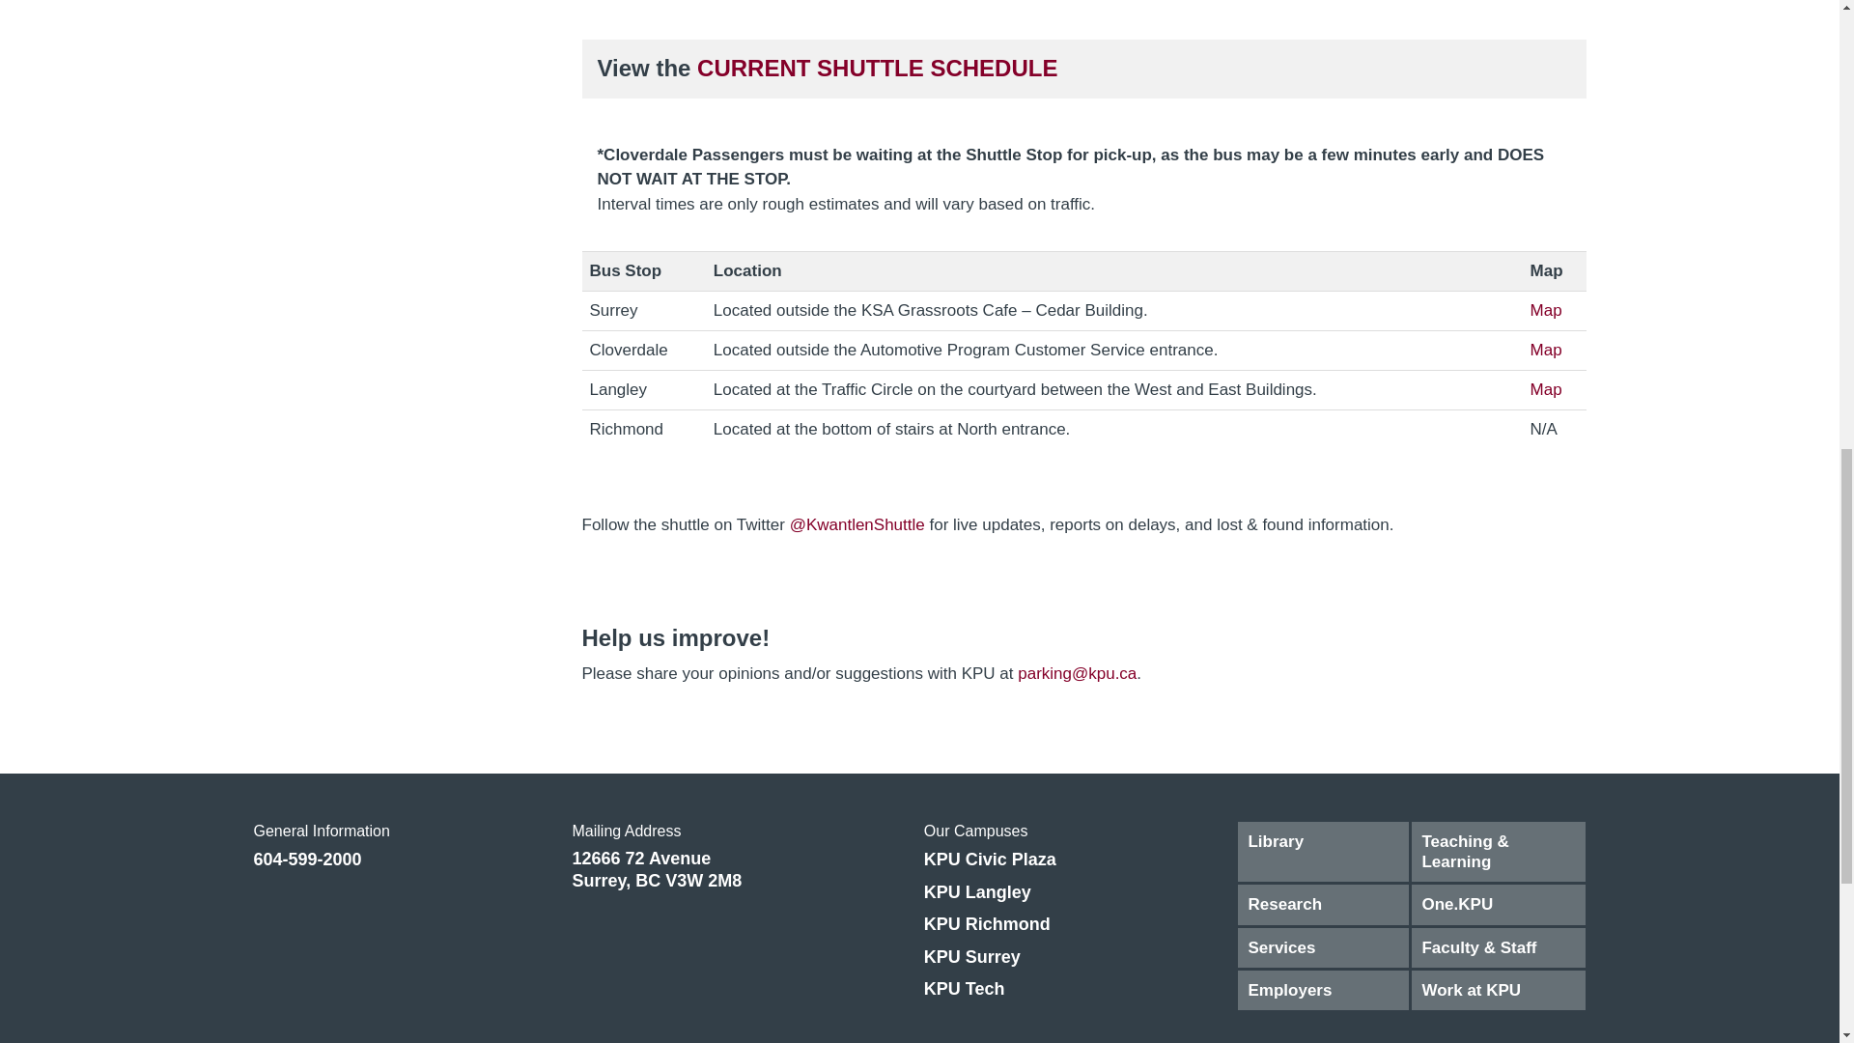 The image size is (1854, 1043). What do you see at coordinates (1547, 389) in the screenshot?
I see `Map` at bounding box center [1547, 389].